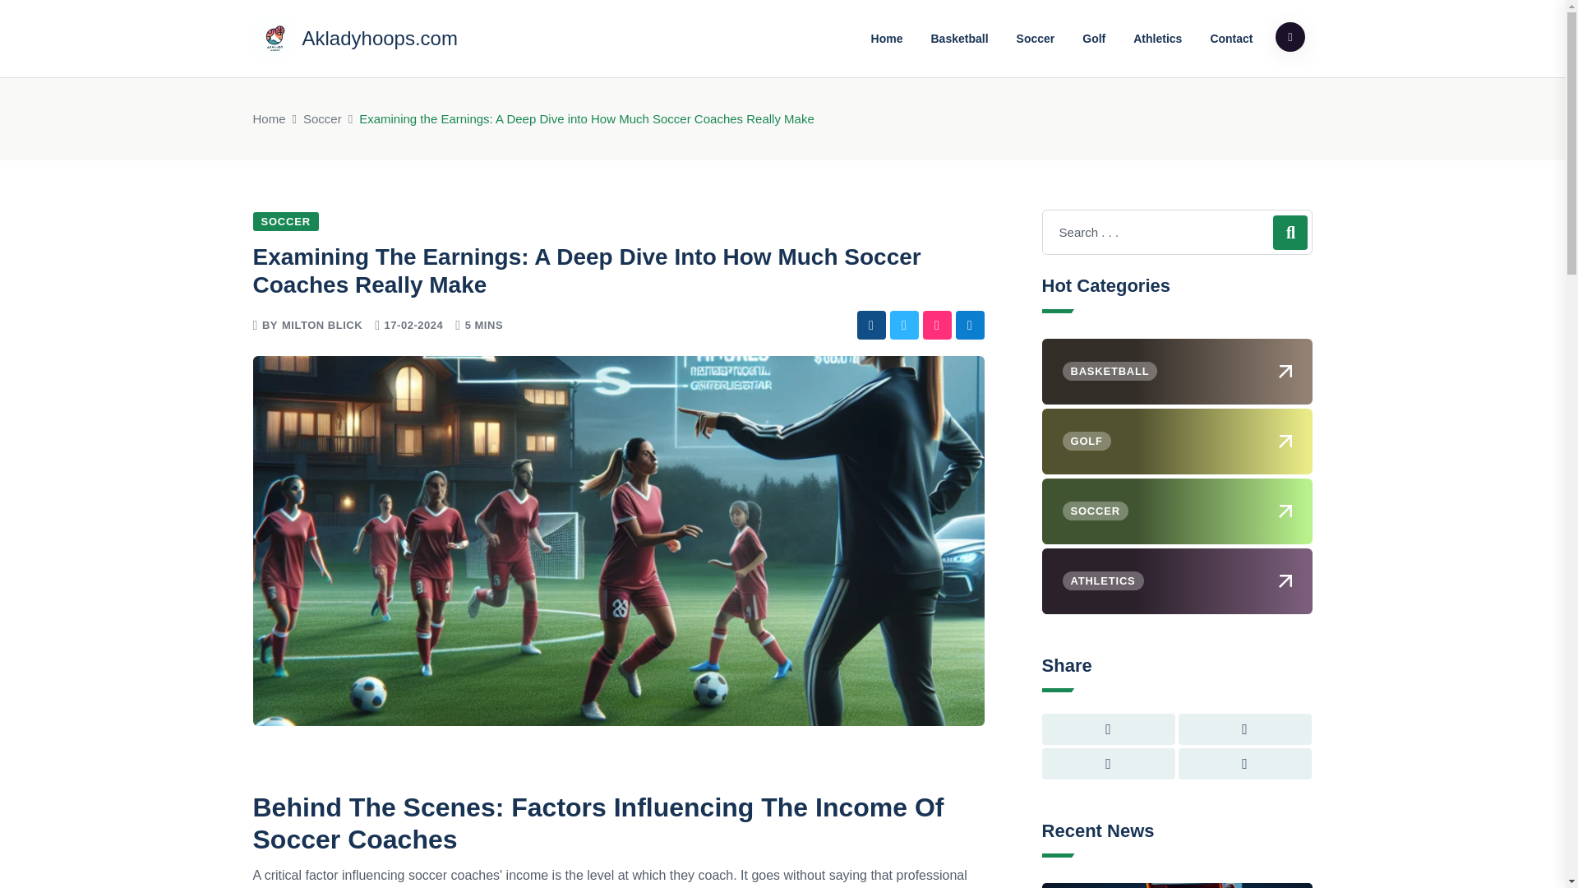  What do you see at coordinates (1157, 38) in the screenshot?
I see `Athletics` at bounding box center [1157, 38].